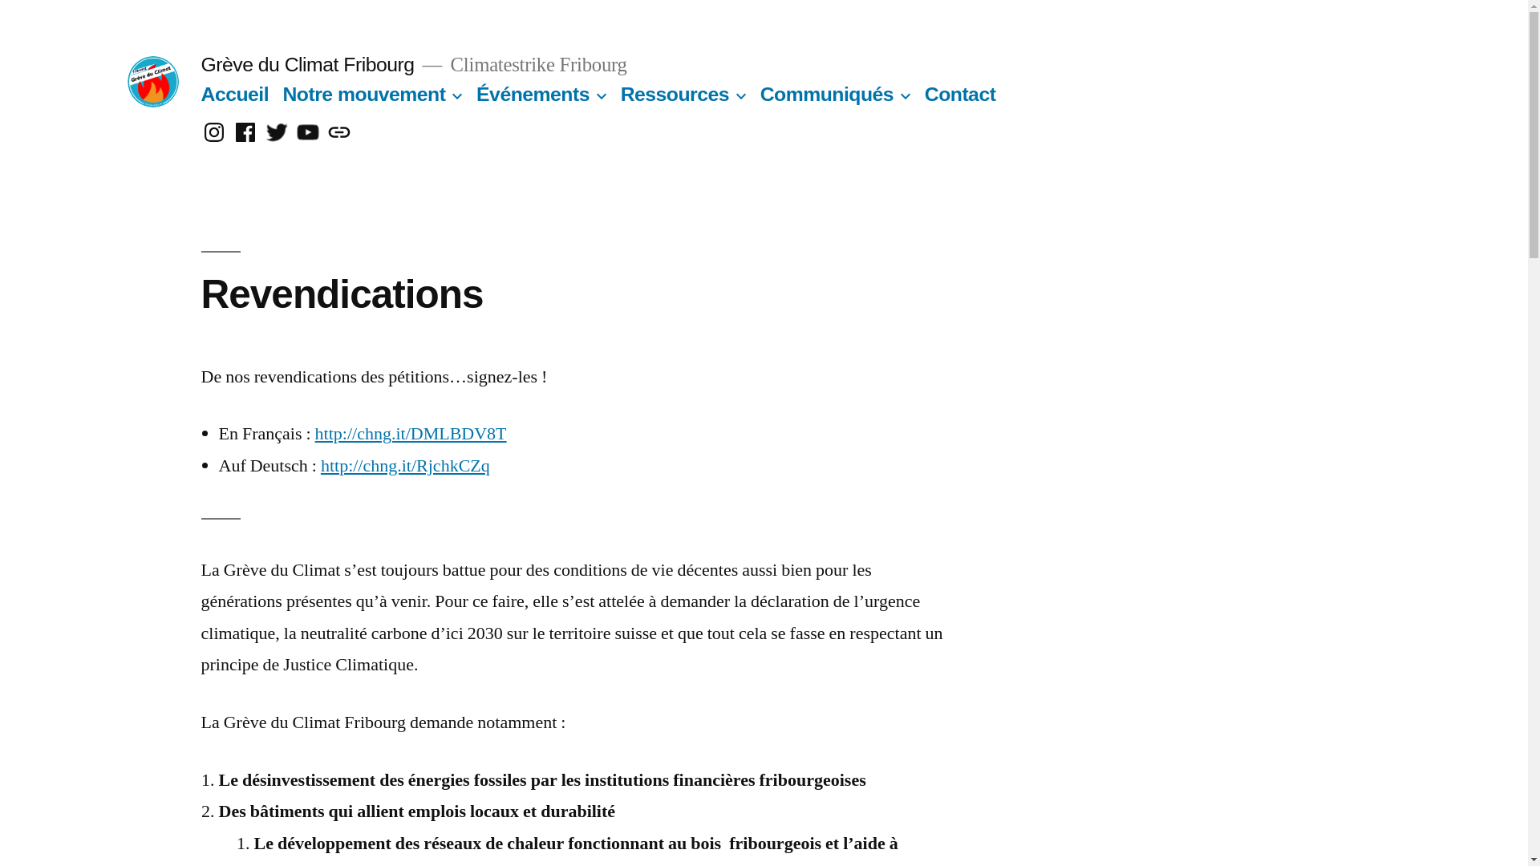 The height and width of the screenshot is (866, 1540). I want to click on Facebook, so click(245, 133).